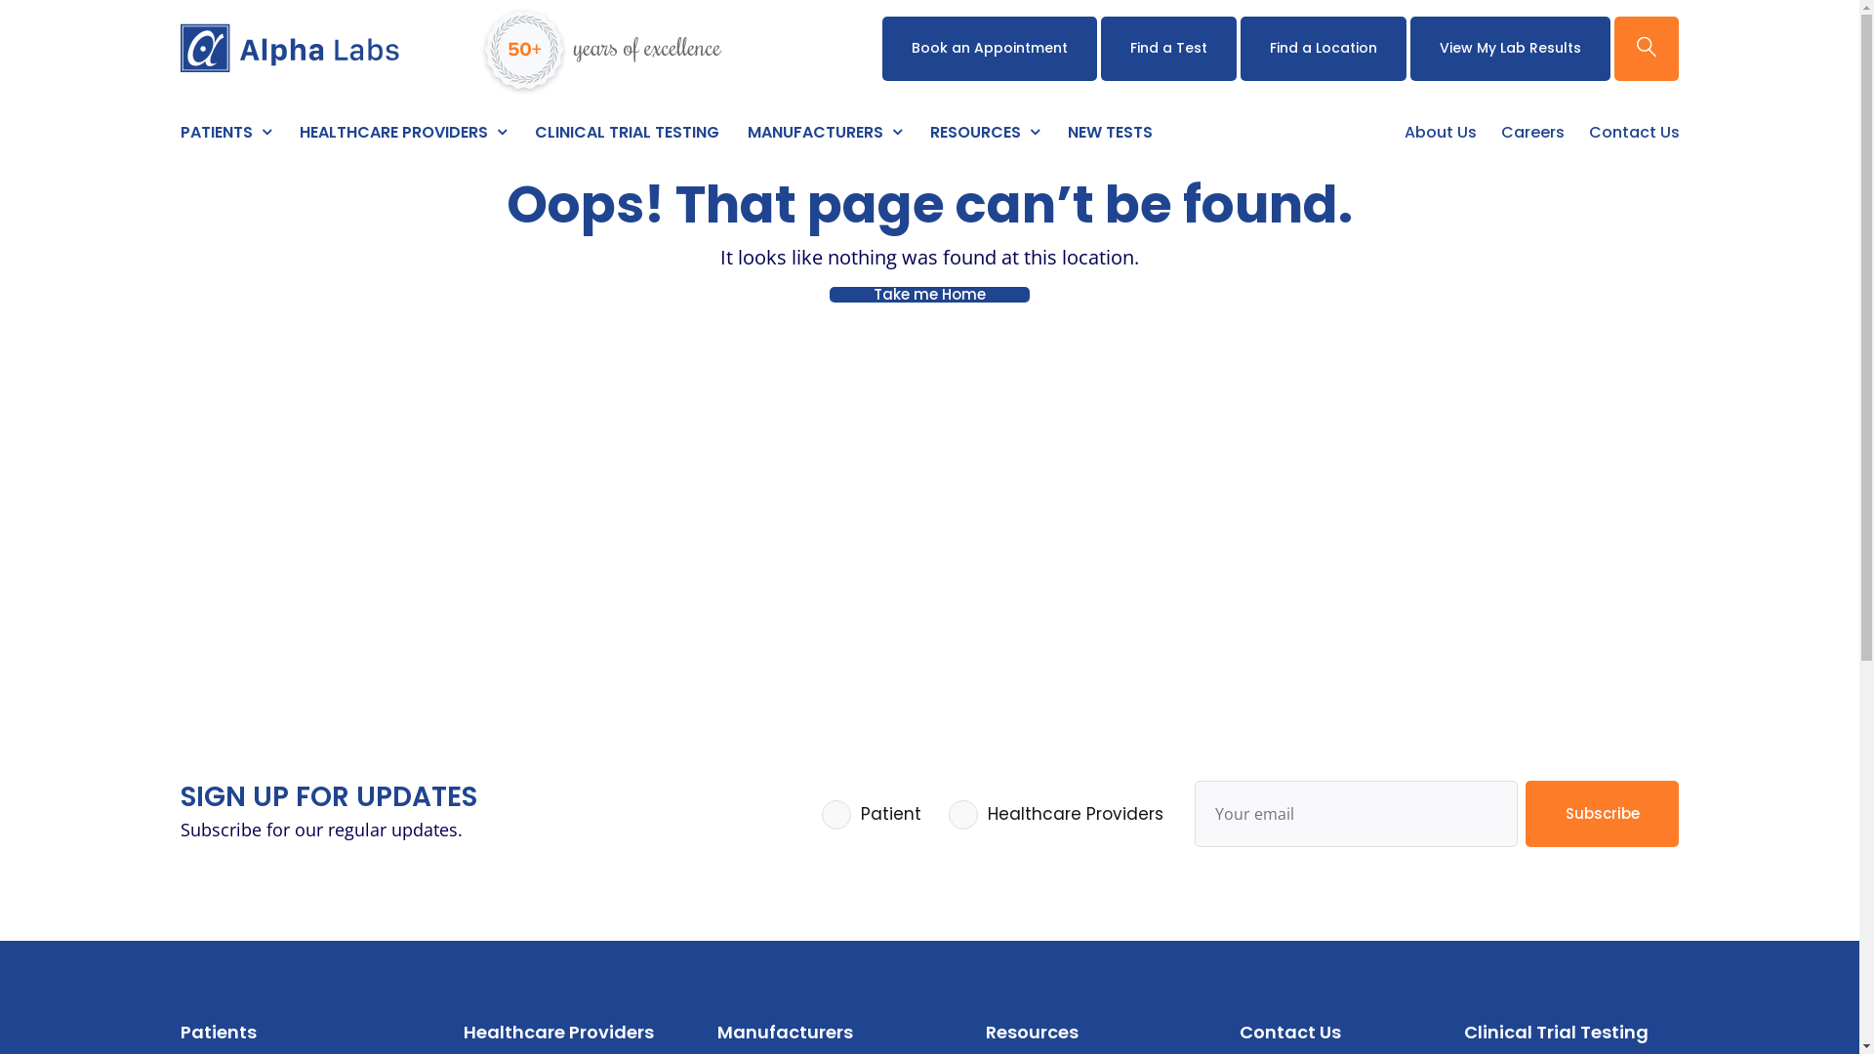 Image resolution: width=1874 pixels, height=1054 pixels. Describe the element at coordinates (224, 137) in the screenshot. I see `PATIENTS` at that location.